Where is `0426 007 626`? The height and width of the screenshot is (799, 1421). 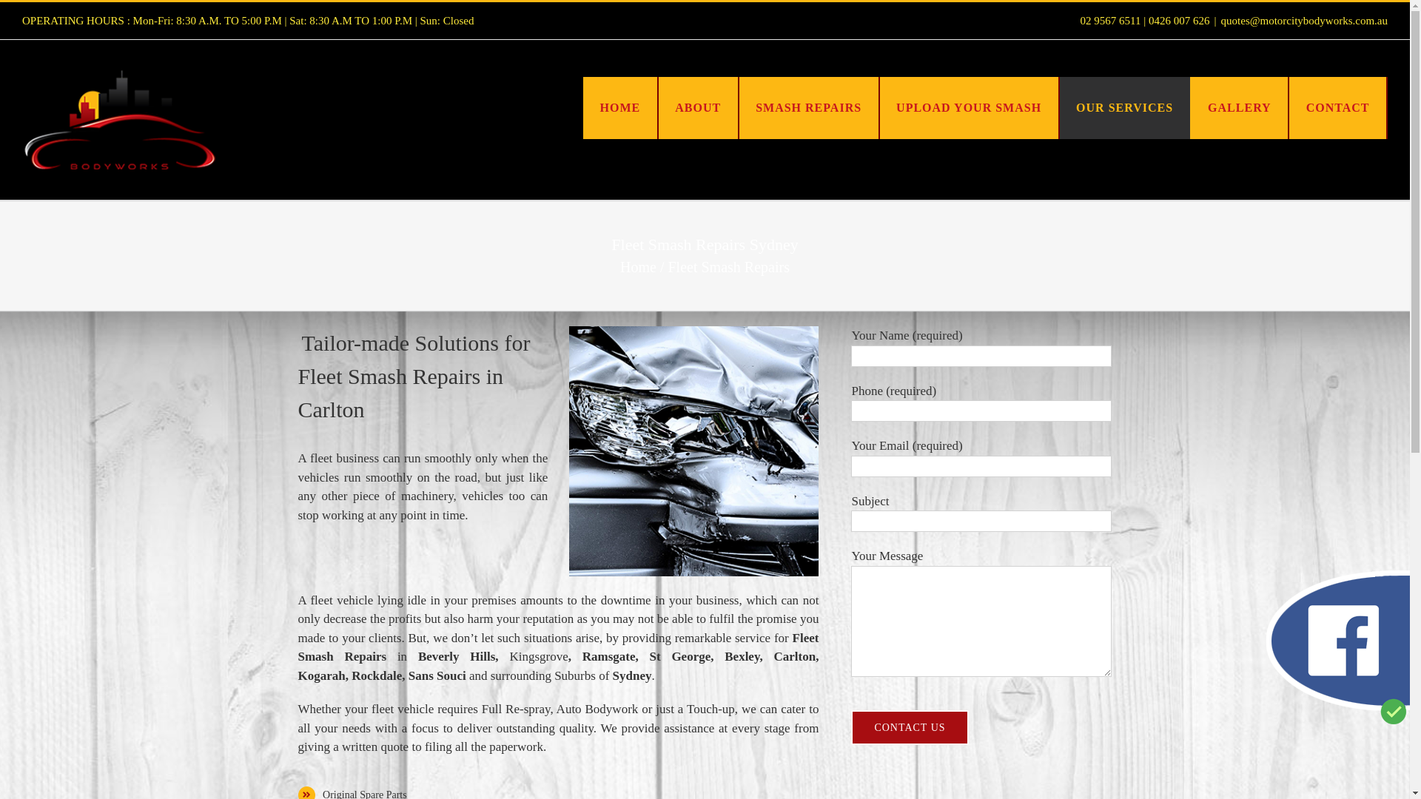
0426 007 626 is located at coordinates (1180, 21).